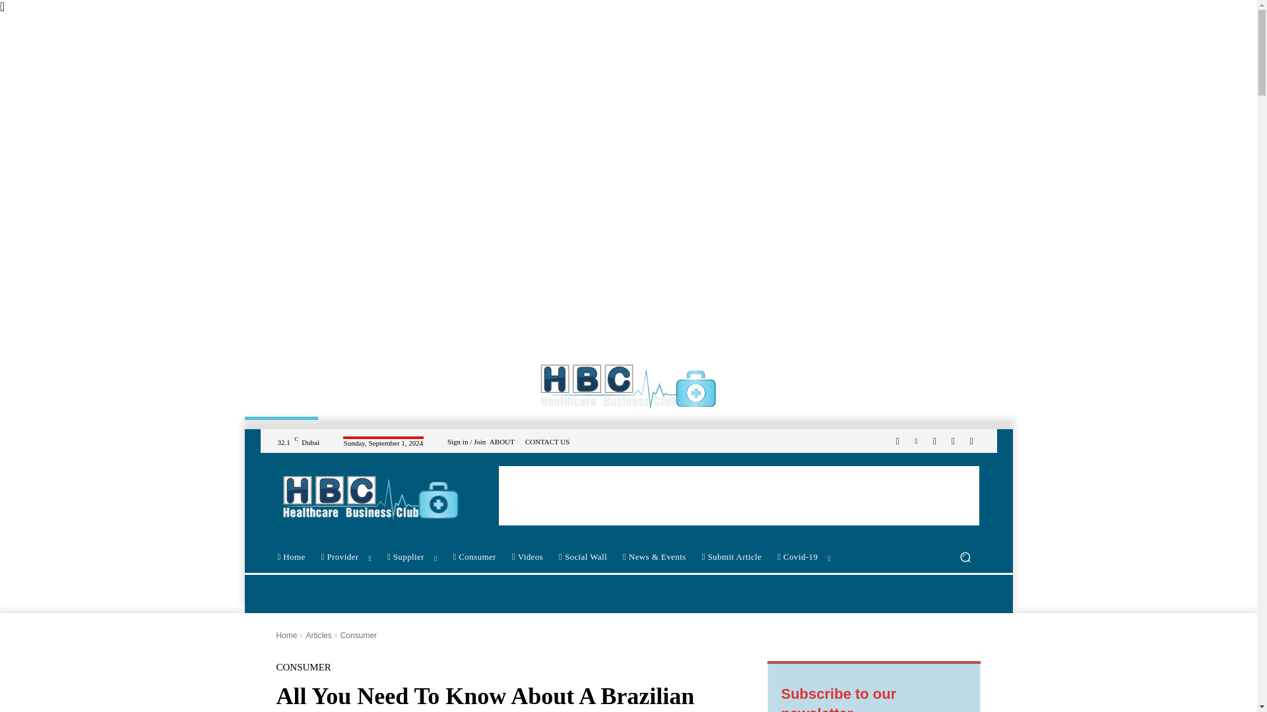 This screenshot has width=1267, height=712. I want to click on Facebook, so click(897, 440).